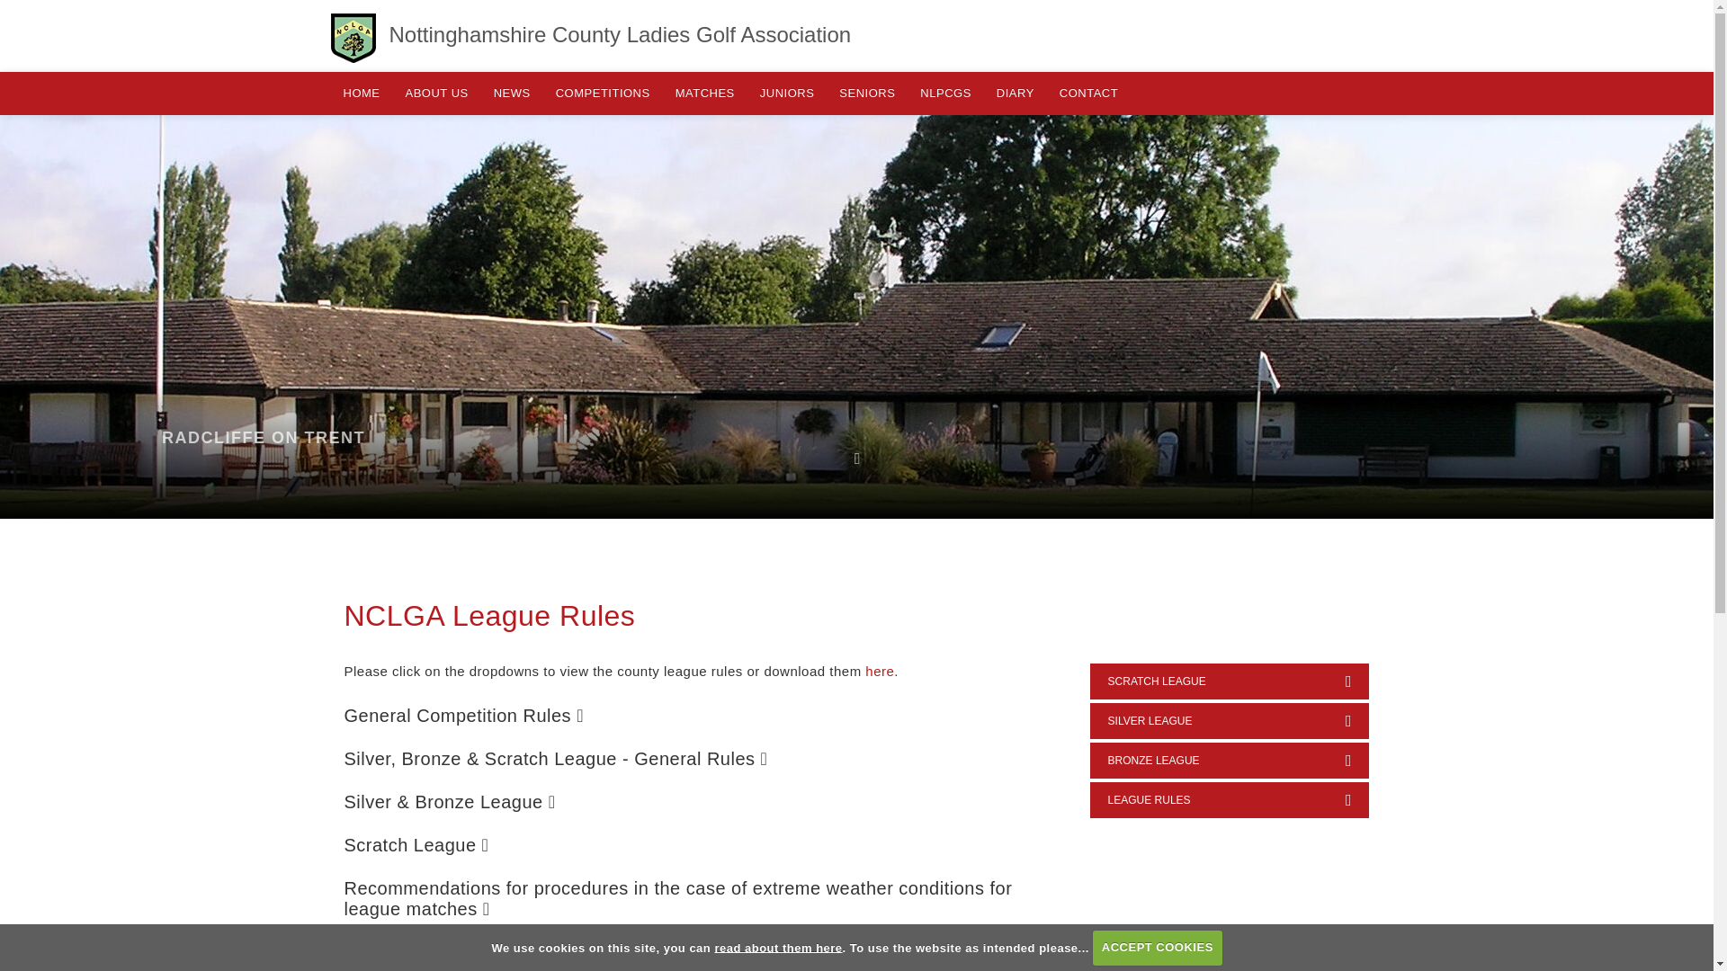 This screenshot has height=971, width=1727. I want to click on ABOUT US, so click(435, 94).